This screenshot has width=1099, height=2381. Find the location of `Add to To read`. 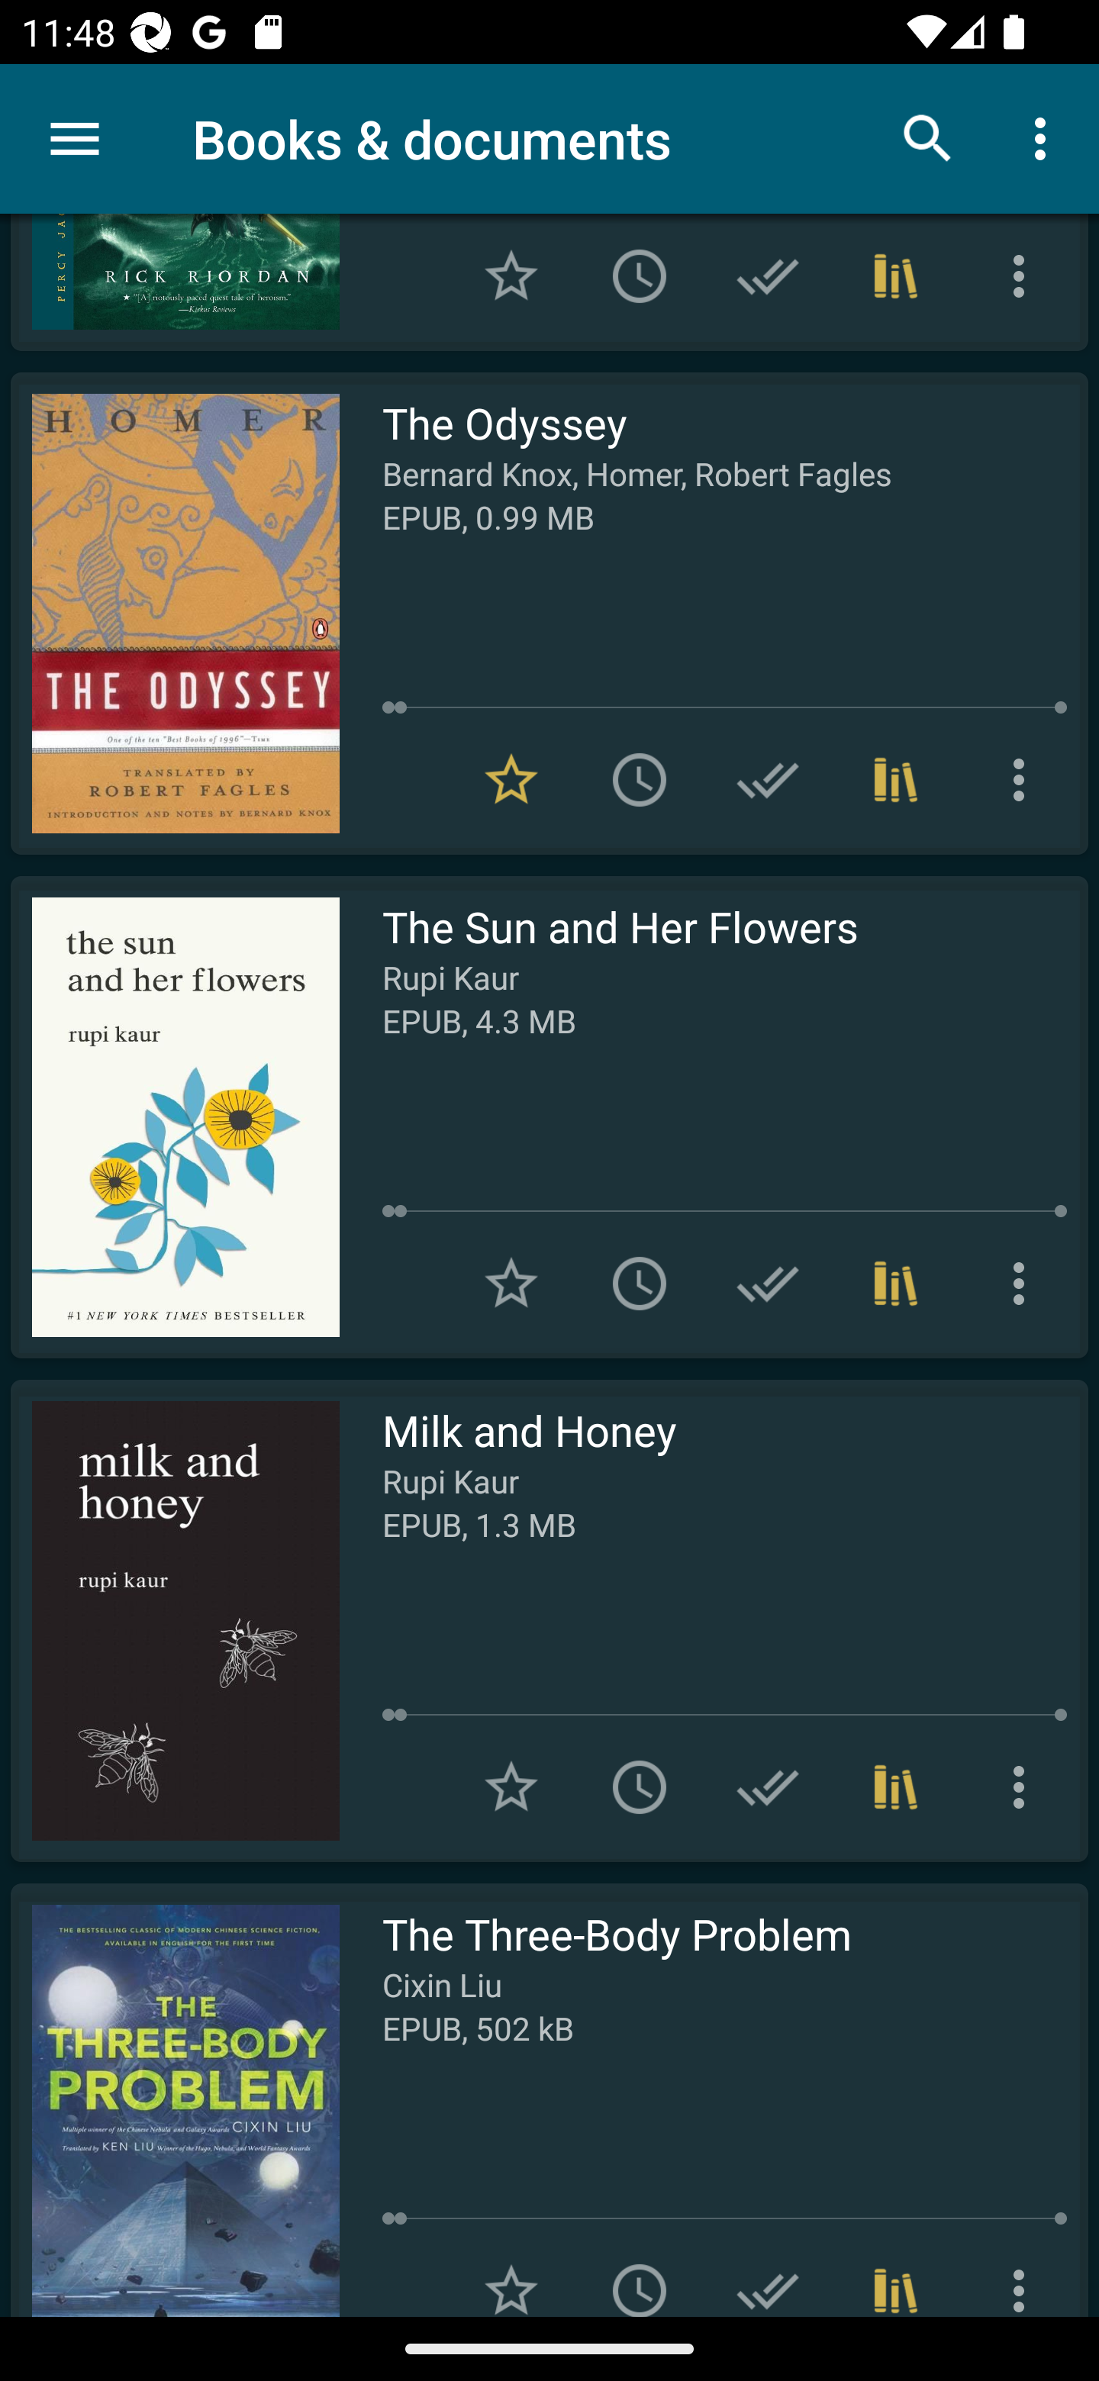

Add to To read is located at coordinates (640, 1283).